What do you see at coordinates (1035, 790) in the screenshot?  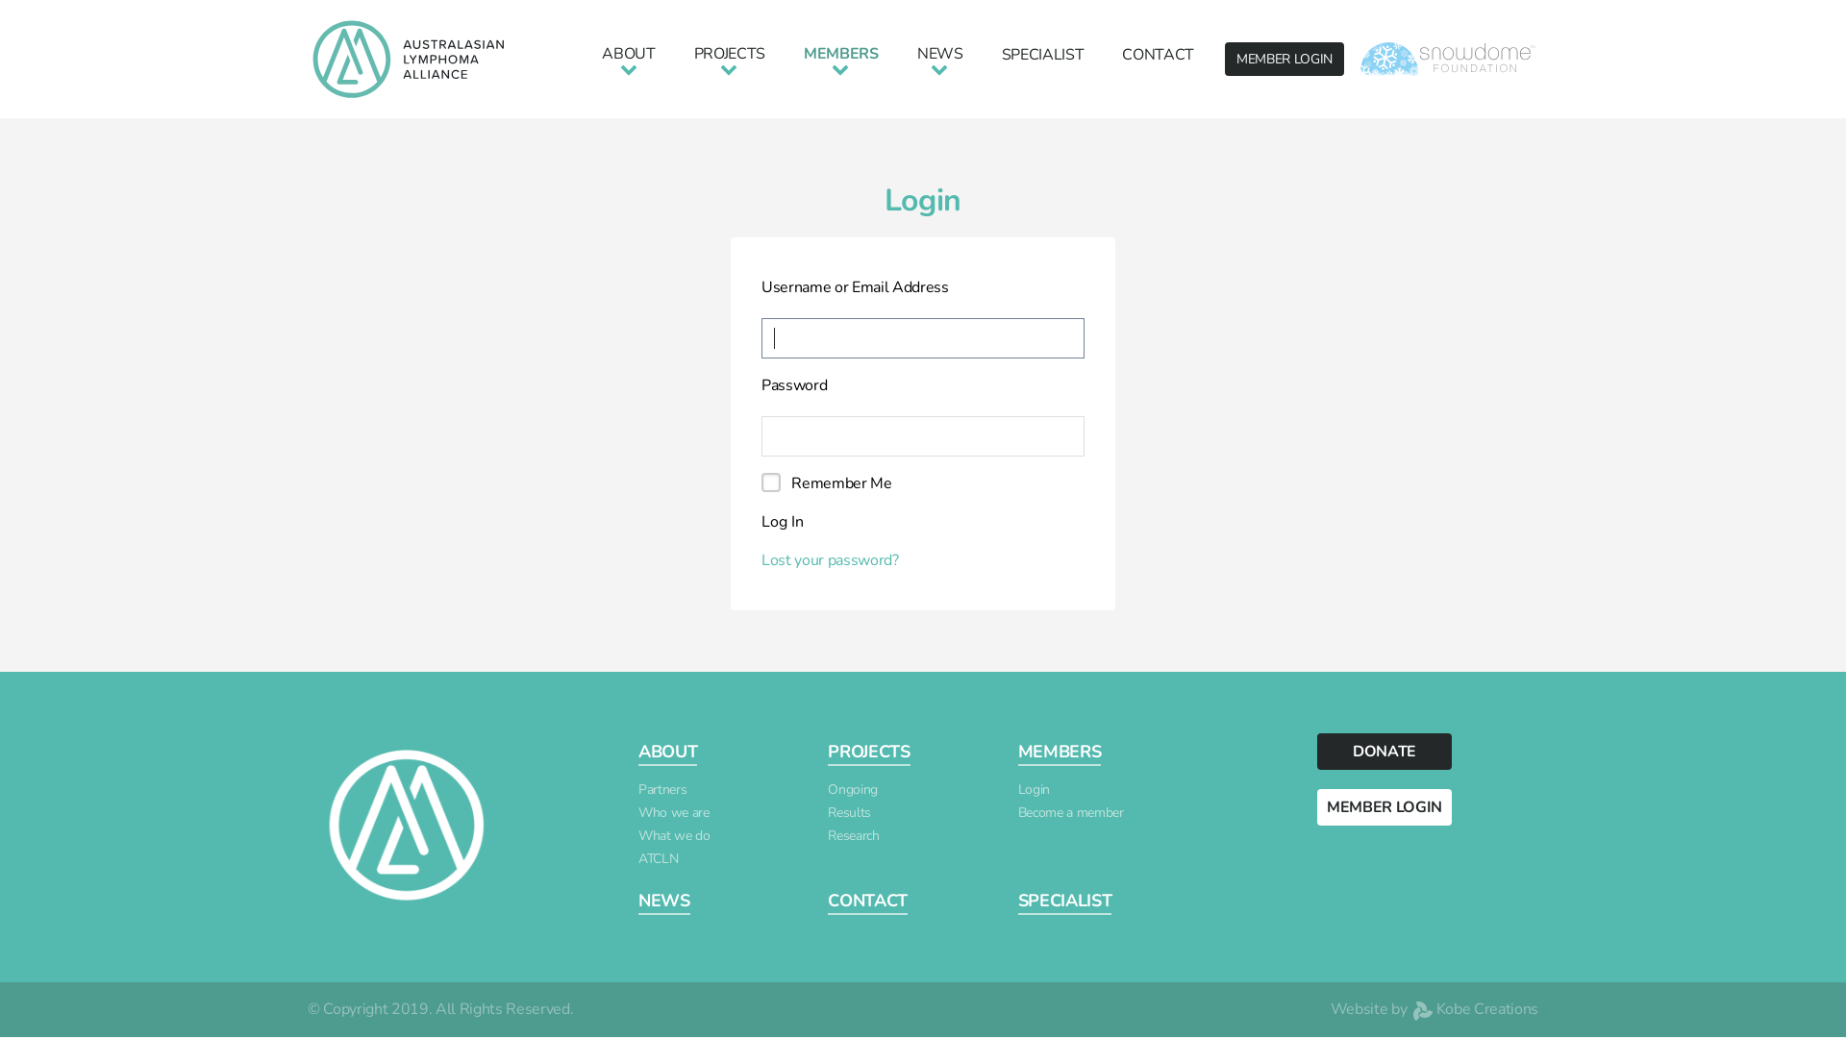 I see `Login` at bounding box center [1035, 790].